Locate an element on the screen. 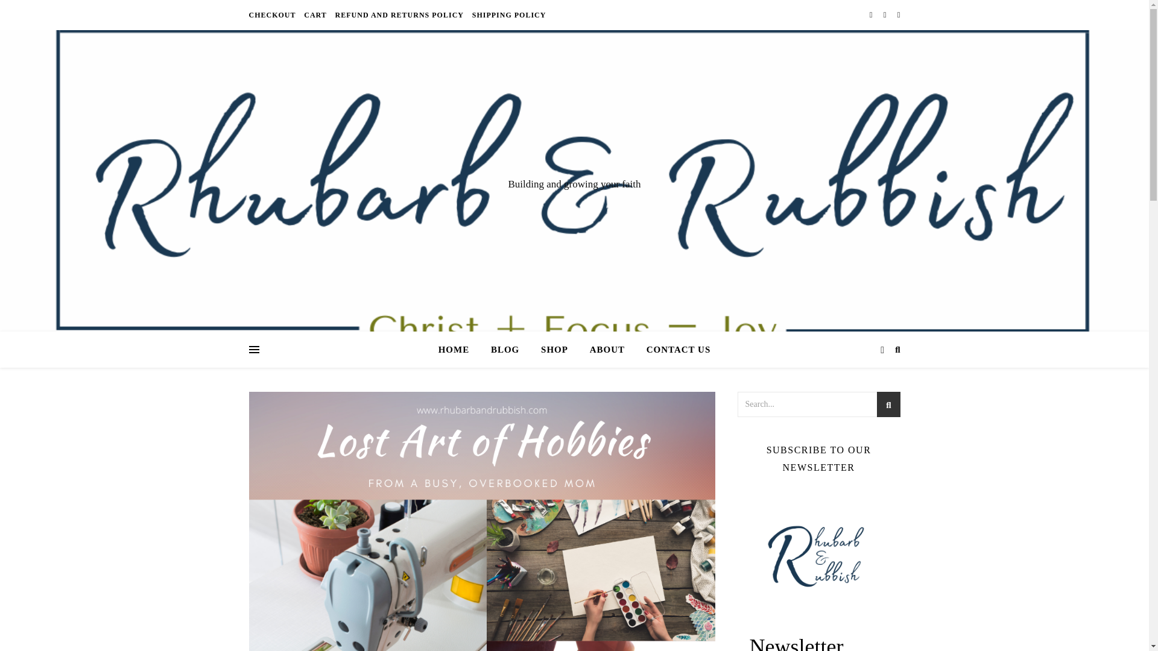 Image resolution: width=1158 pixels, height=651 pixels. CART is located at coordinates (315, 14).